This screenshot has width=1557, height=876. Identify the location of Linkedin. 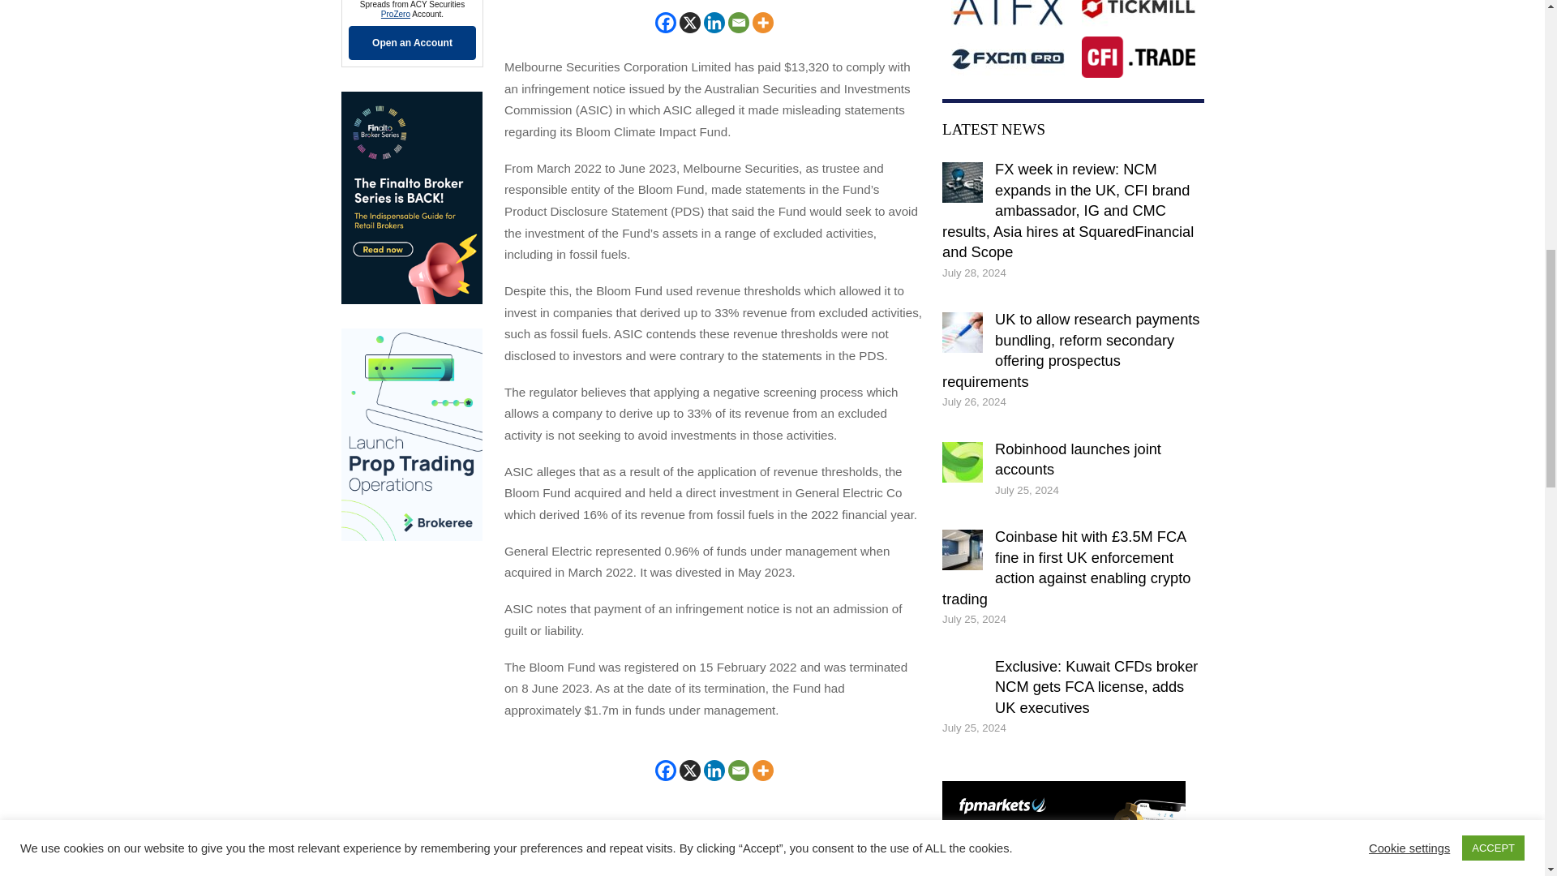
(714, 23).